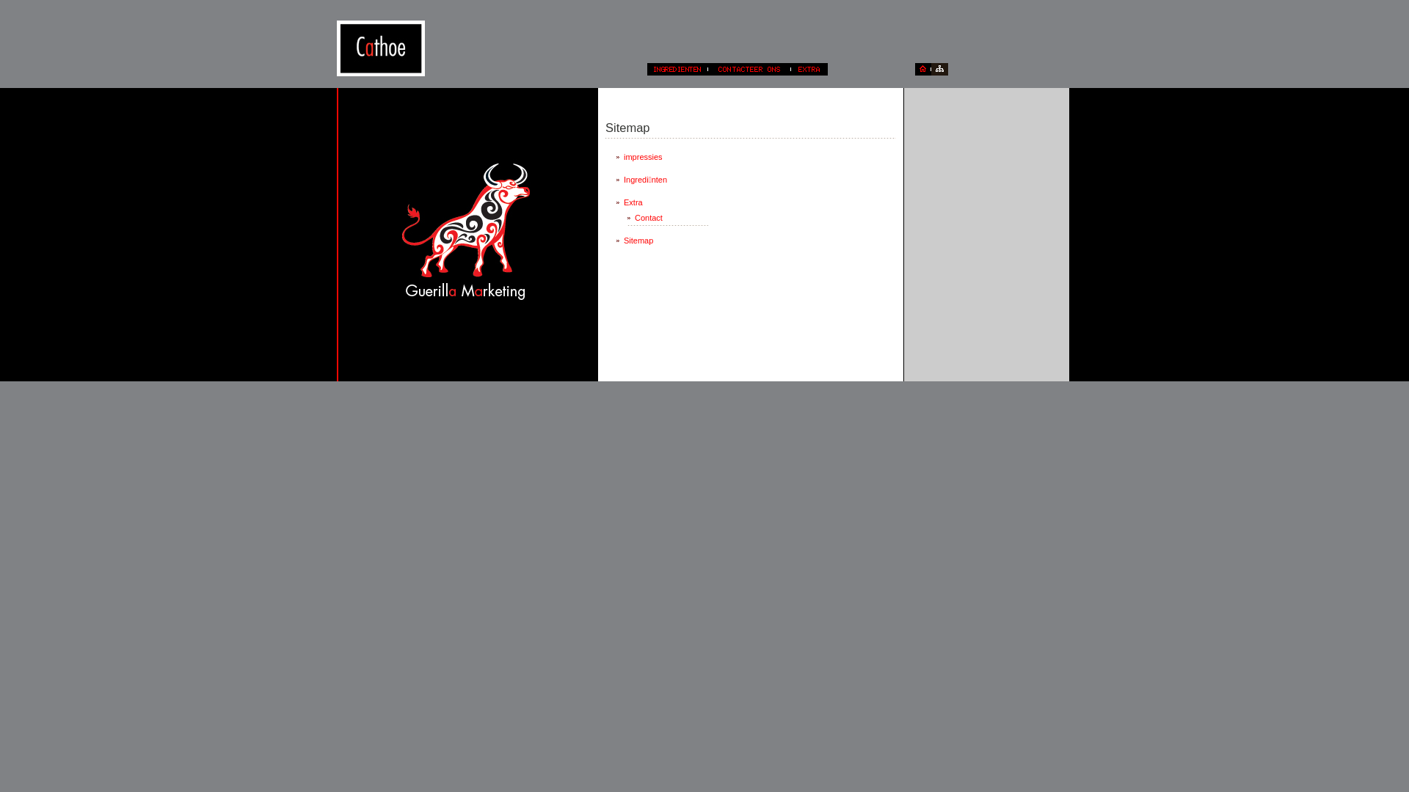 Image resolution: width=1409 pixels, height=792 pixels. What do you see at coordinates (668, 218) in the screenshot?
I see `Contact` at bounding box center [668, 218].